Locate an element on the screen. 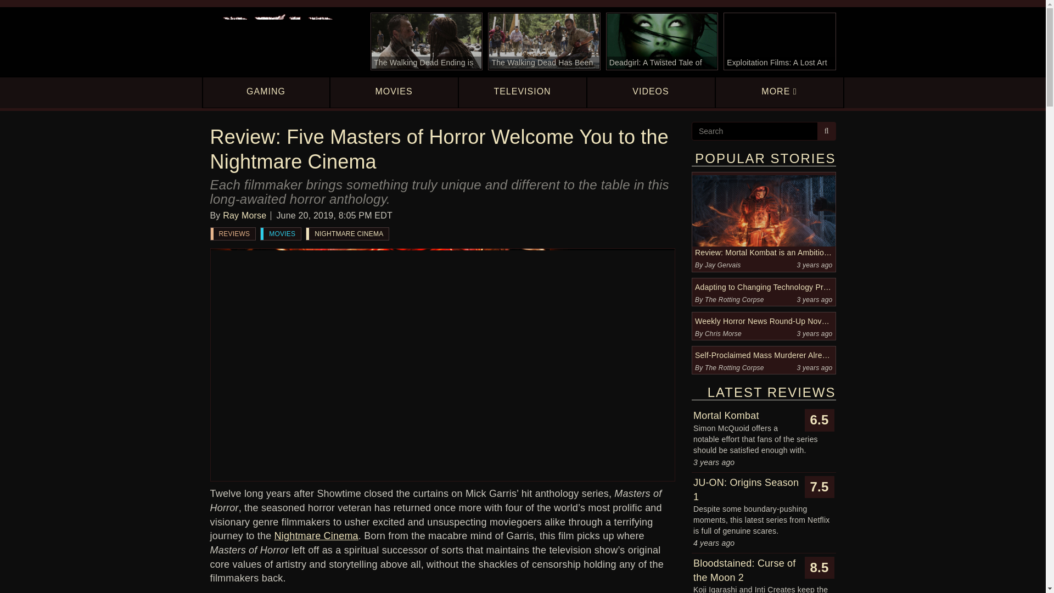 The width and height of the screenshot is (1054, 593). NIGHTMARE CINEMA is located at coordinates (347, 234).